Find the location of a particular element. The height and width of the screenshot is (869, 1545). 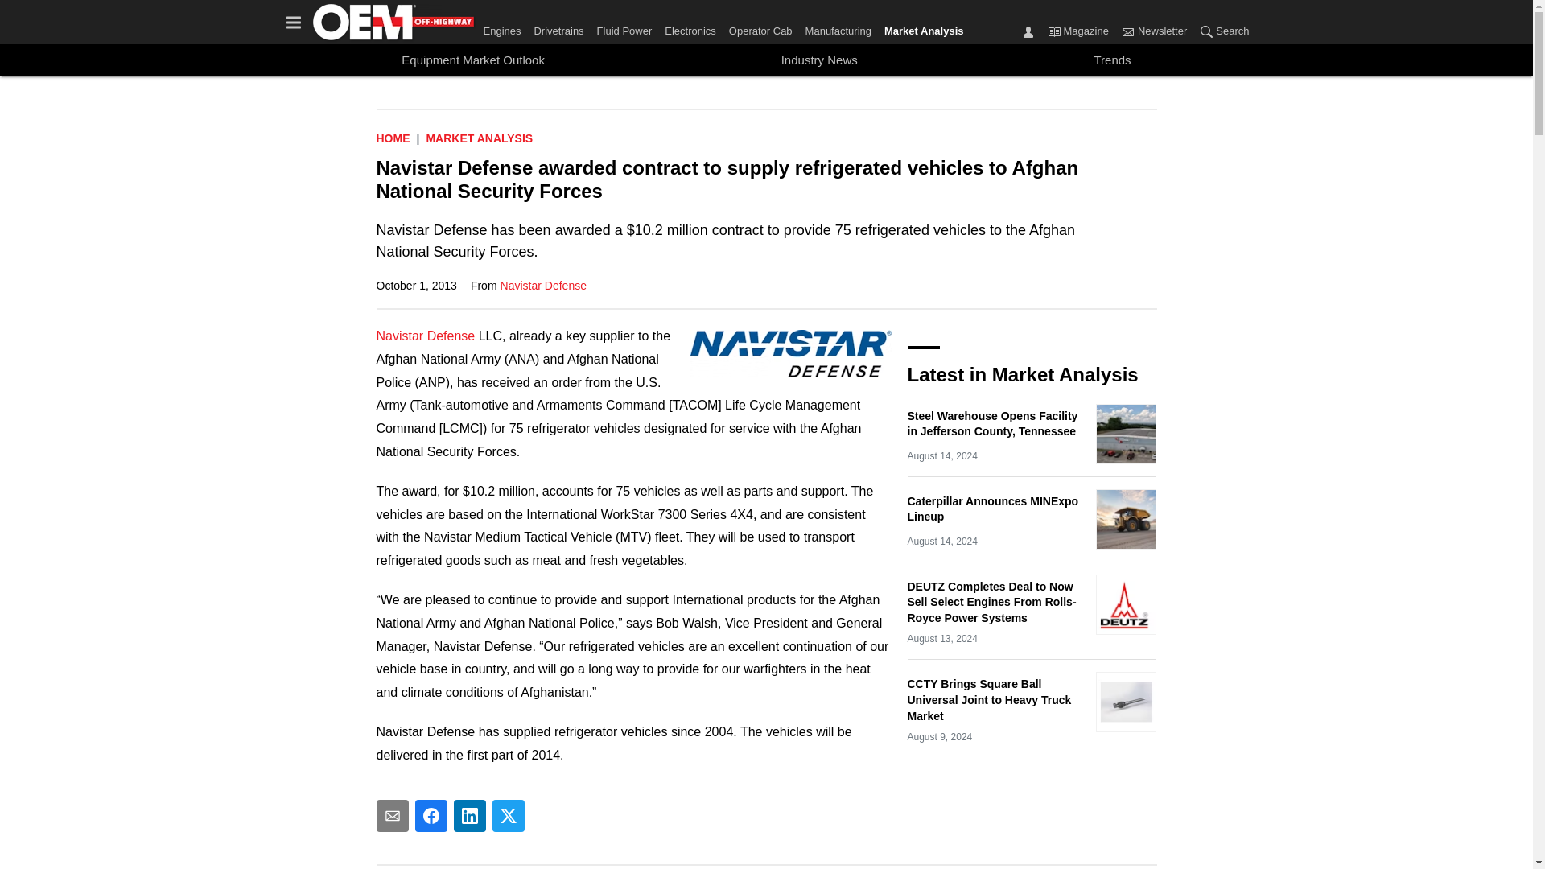

Drivetrains is located at coordinates (558, 27).